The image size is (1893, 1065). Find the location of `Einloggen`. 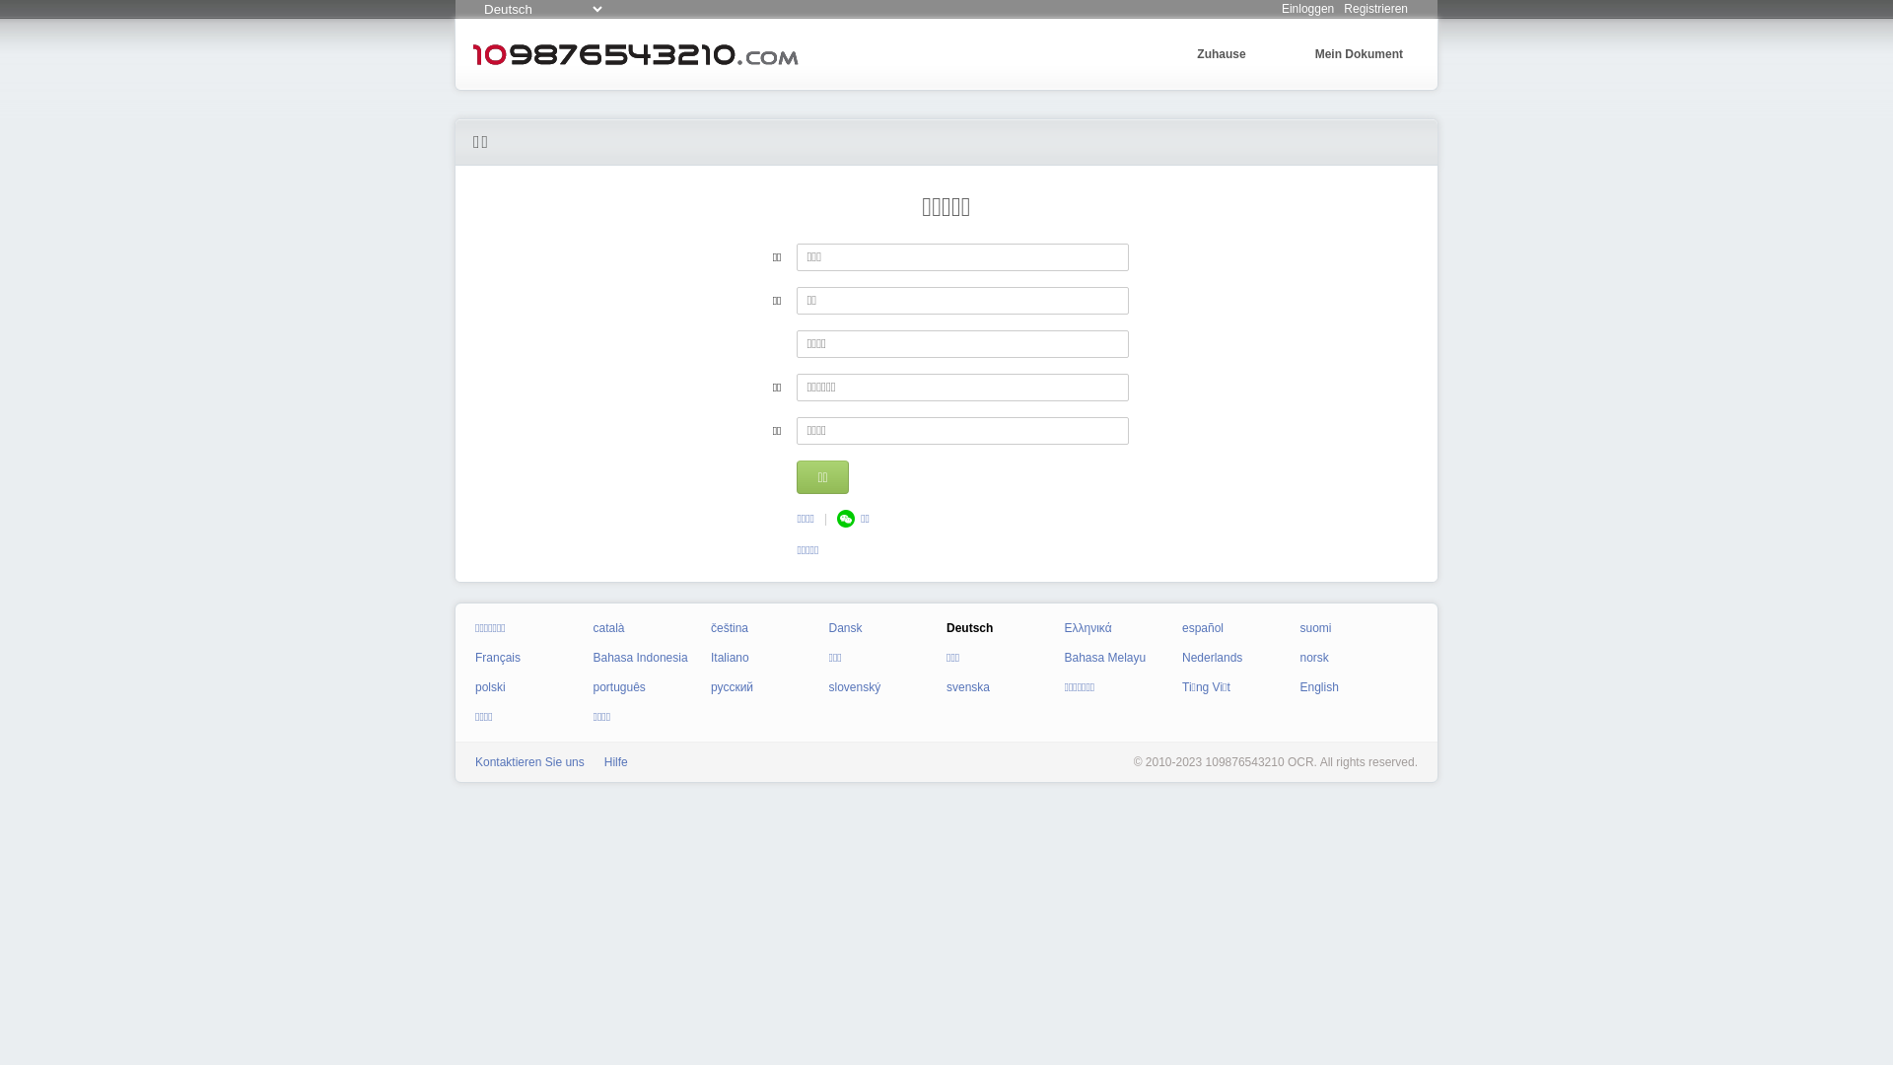

Einloggen is located at coordinates (1307, 9).